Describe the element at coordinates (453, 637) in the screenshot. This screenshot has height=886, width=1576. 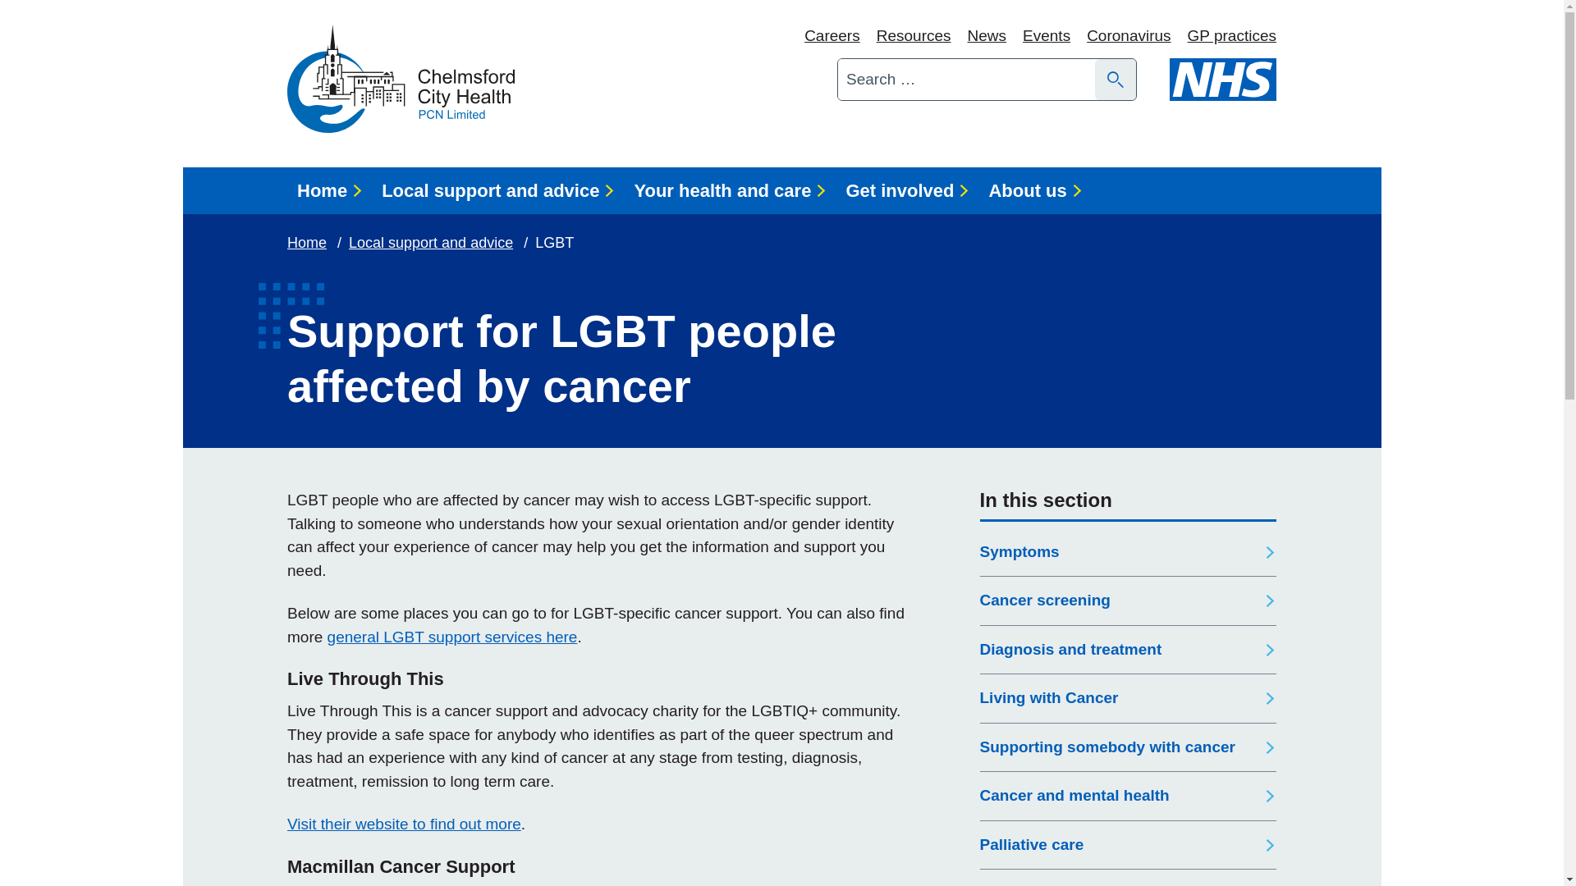
I see `general LGBT support services here` at that location.